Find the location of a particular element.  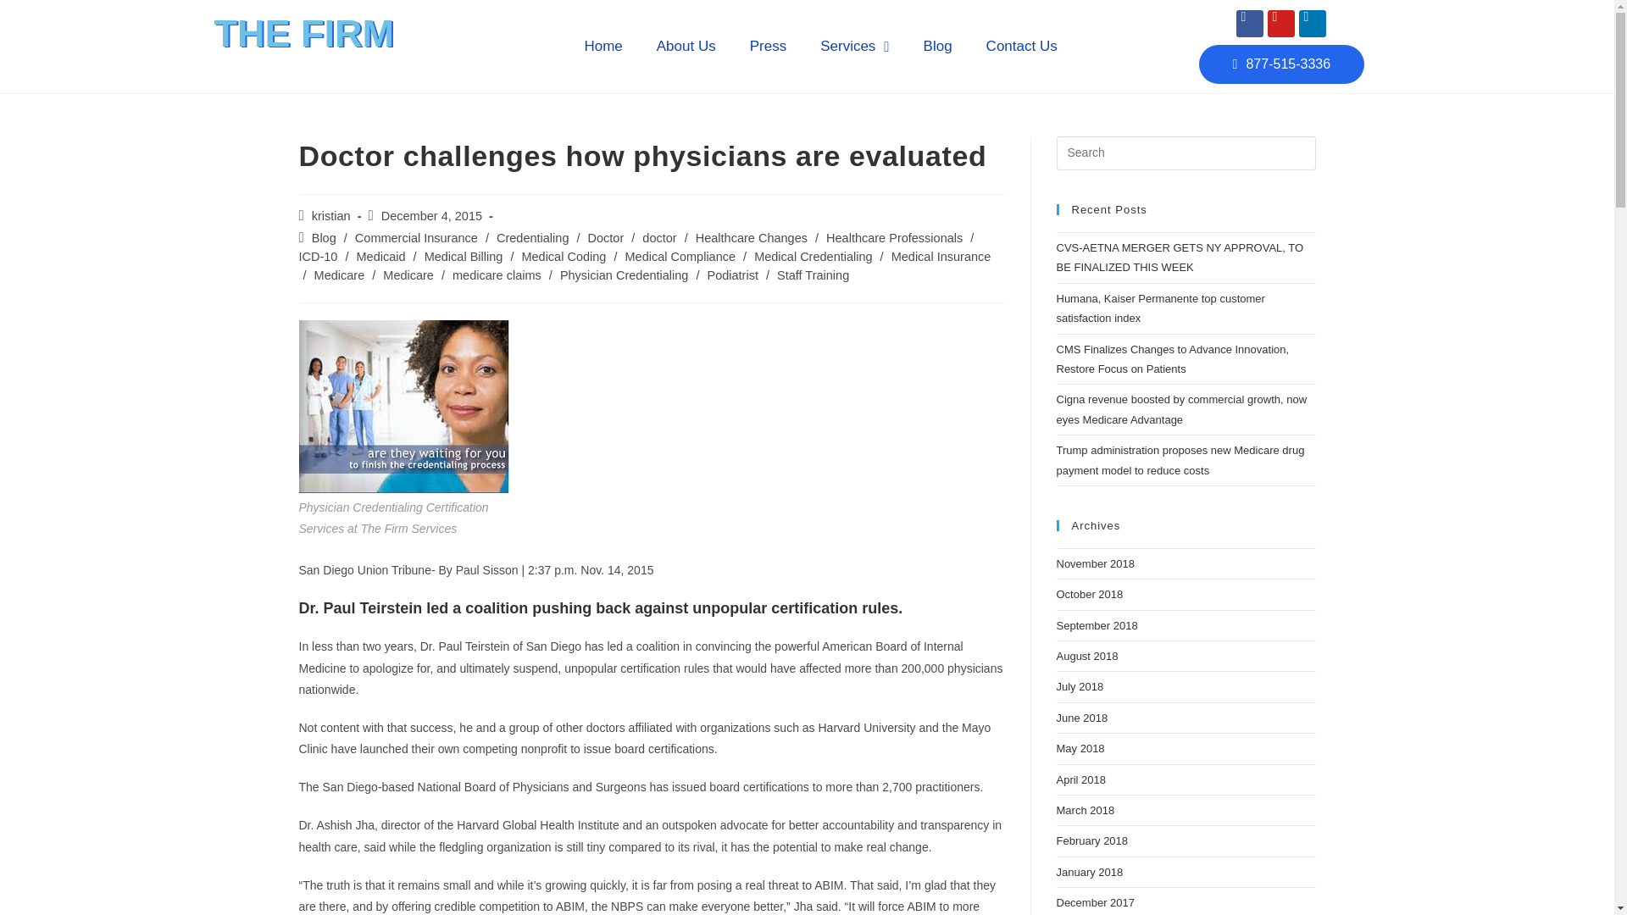

Medicaid is located at coordinates (380, 256).